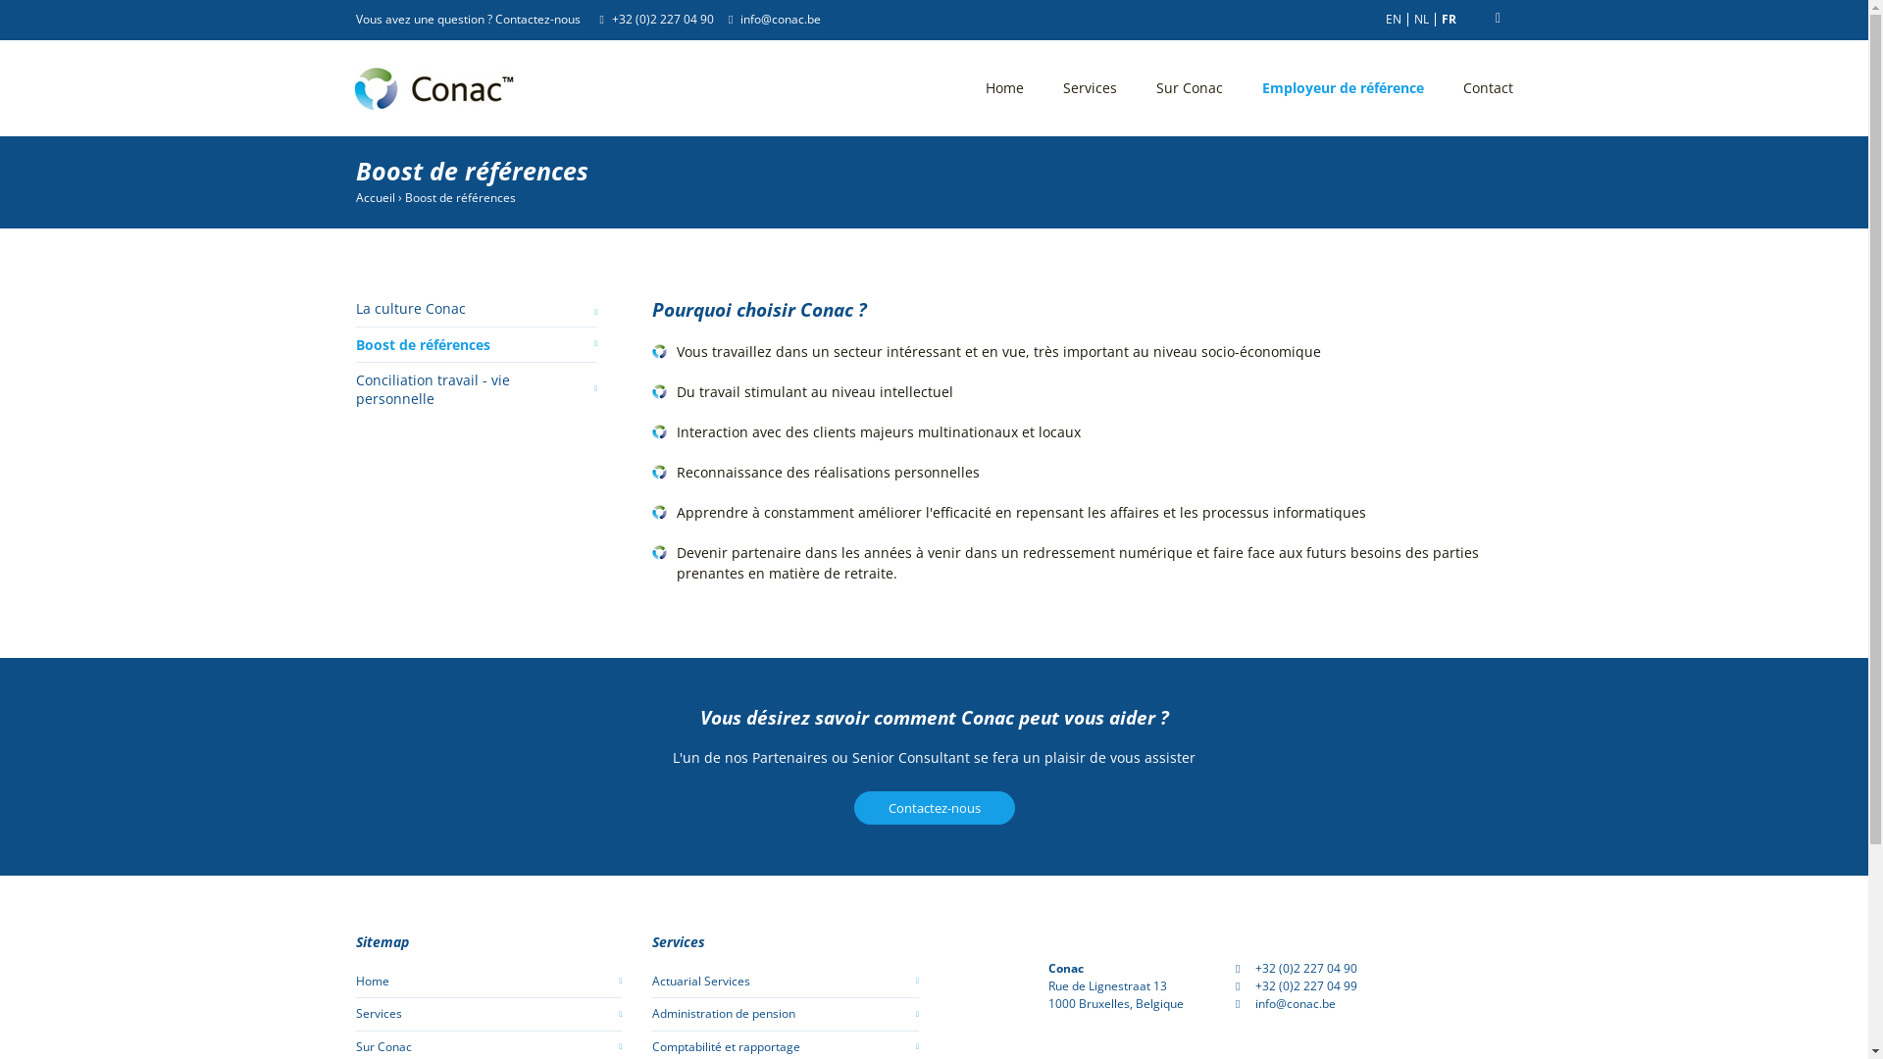 This screenshot has height=1059, width=1883. What do you see at coordinates (477, 312) in the screenshot?
I see `La culture Conac` at bounding box center [477, 312].